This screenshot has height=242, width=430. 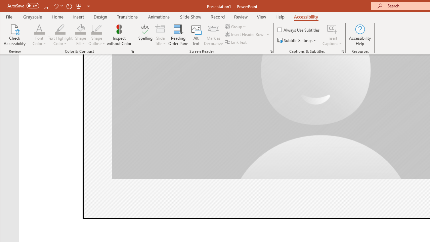 I want to click on Always Use Subtitles, so click(x=299, y=30).